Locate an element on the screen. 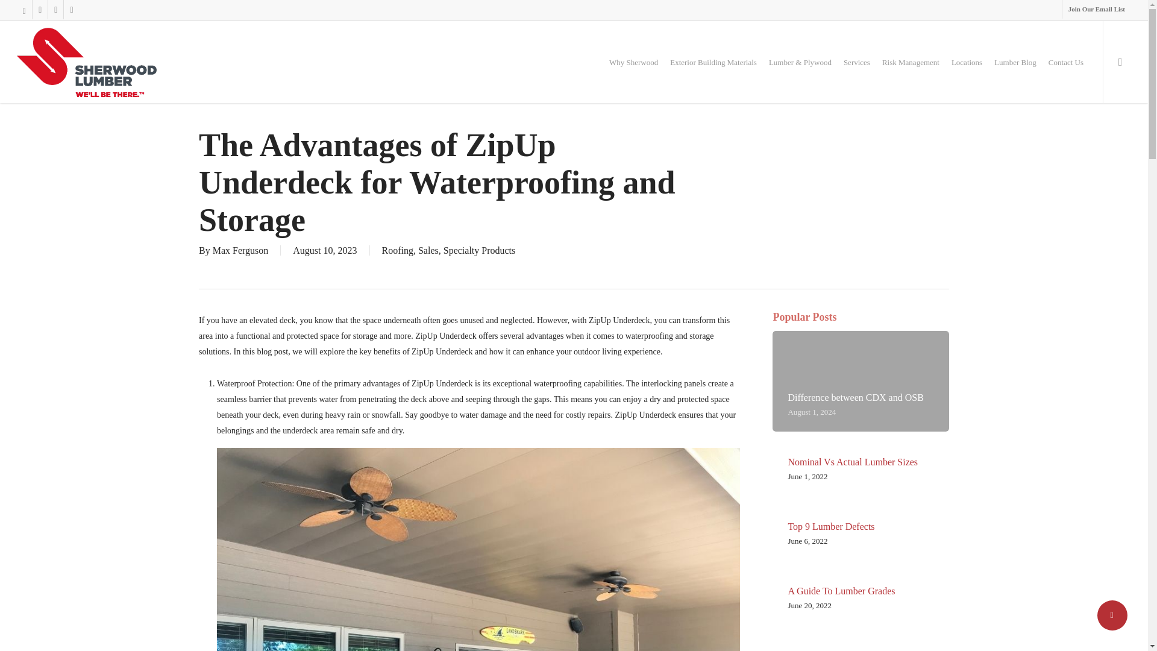  Why Sherwood is located at coordinates (634, 61).